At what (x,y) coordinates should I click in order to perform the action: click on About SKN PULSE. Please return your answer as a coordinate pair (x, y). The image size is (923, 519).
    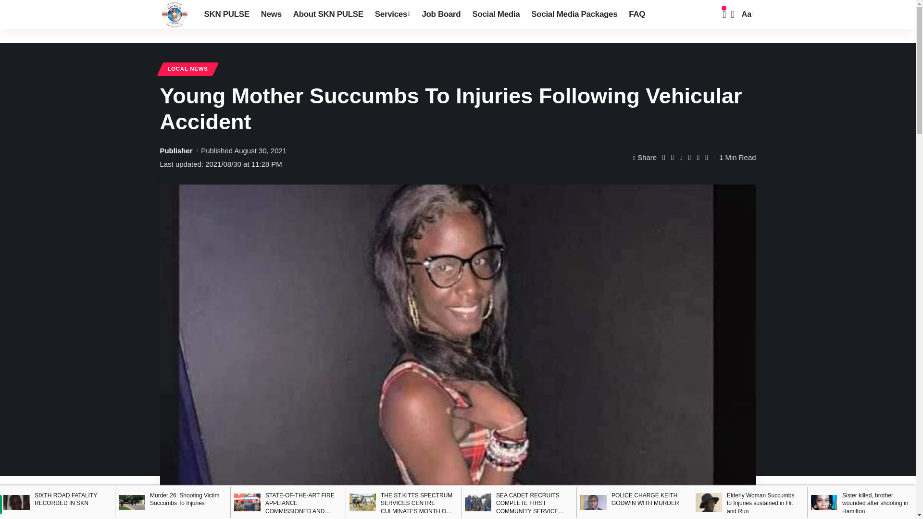
    Looking at the image, I should click on (328, 14).